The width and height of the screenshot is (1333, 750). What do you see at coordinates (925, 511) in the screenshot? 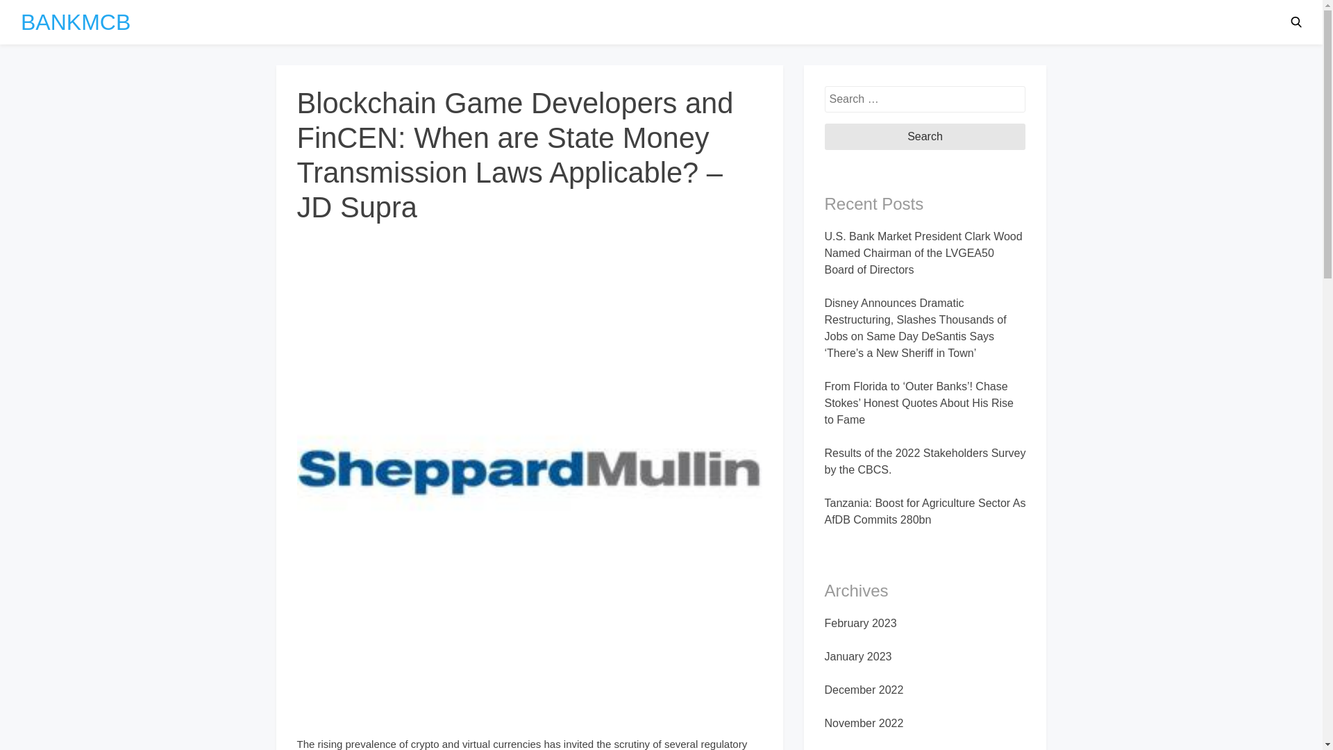
I see `Tanzania: Boost for Agriculture Sector As AfDB Commits 280bn` at bounding box center [925, 511].